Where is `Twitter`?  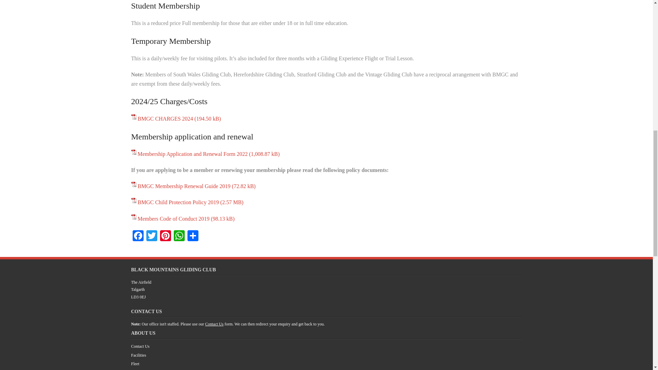 Twitter is located at coordinates (151, 236).